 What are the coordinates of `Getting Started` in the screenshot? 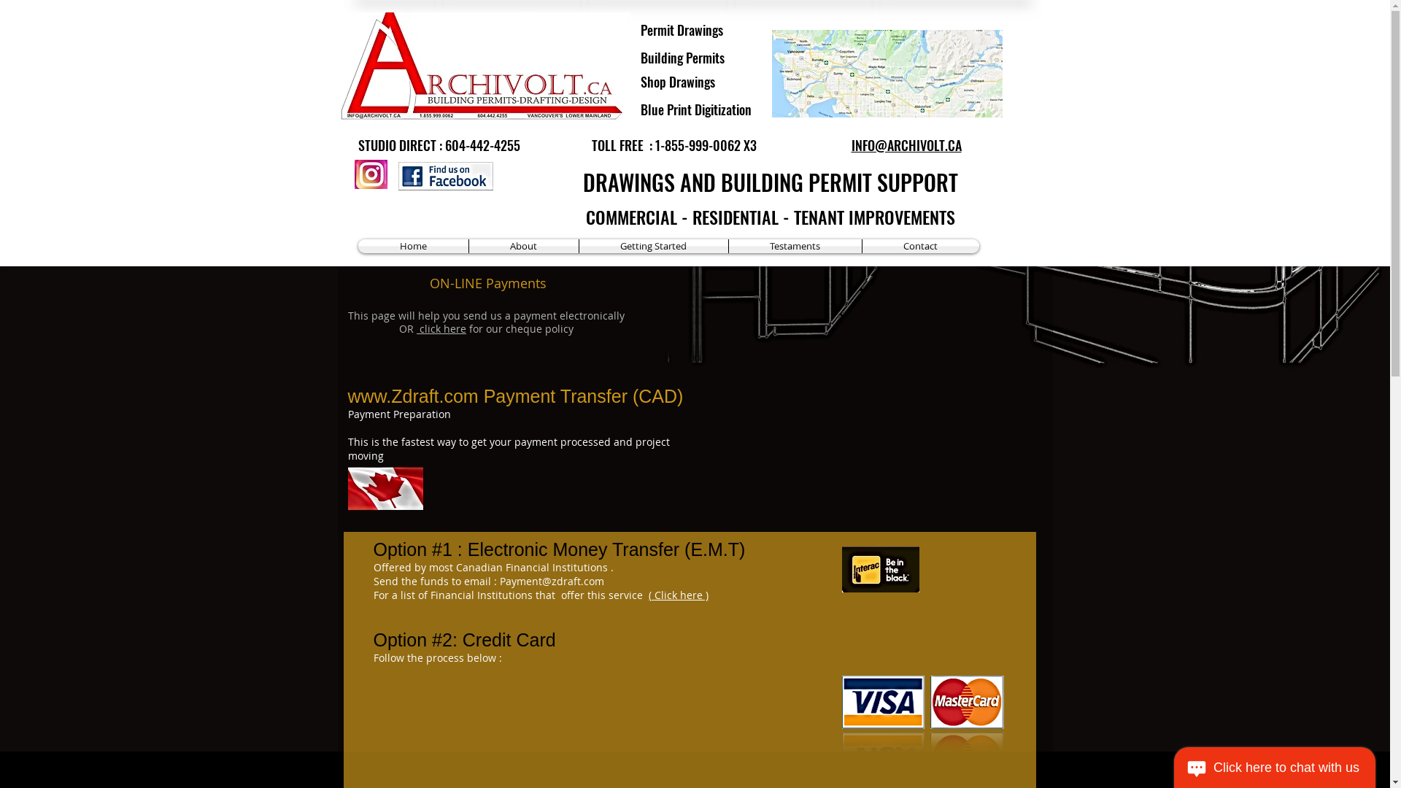 It's located at (654, 247).